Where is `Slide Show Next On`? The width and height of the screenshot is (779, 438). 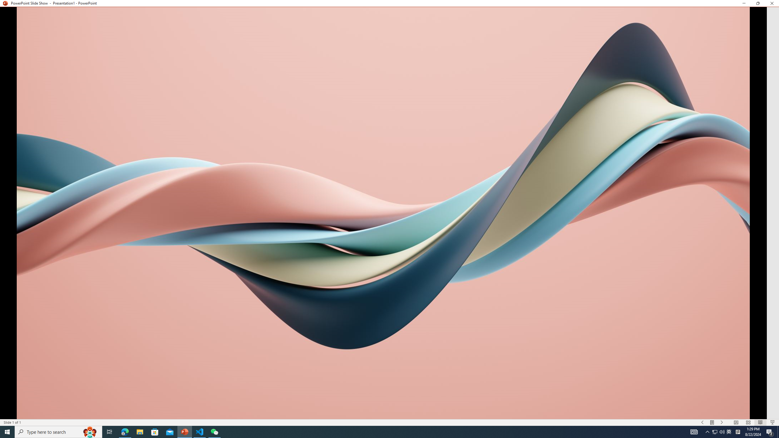
Slide Show Next On is located at coordinates (722, 422).